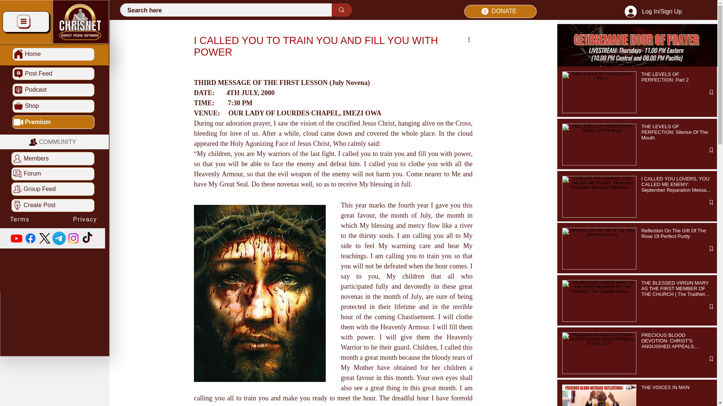 Image resolution: width=723 pixels, height=406 pixels. What do you see at coordinates (677, 235) in the screenshot?
I see `Reflection On The Gift Of The Rose Of Perfect Purity` at bounding box center [677, 235].